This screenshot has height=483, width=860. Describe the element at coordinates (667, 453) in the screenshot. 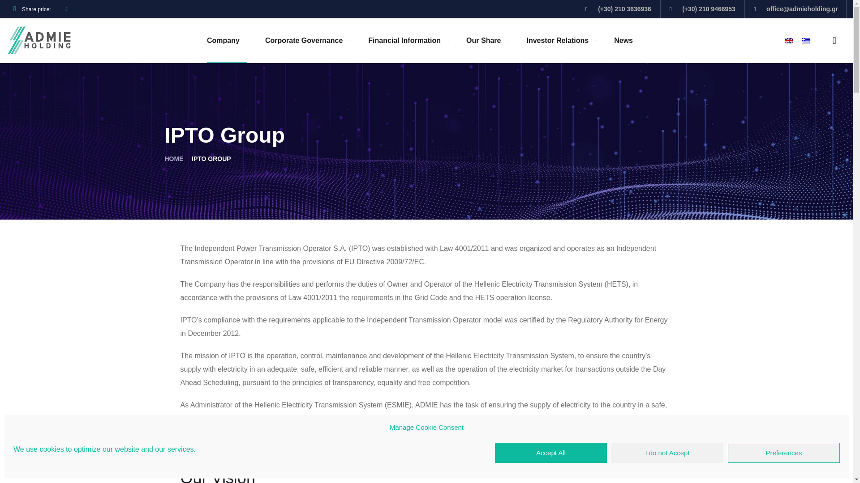

I see `I do not Accept` at that location.